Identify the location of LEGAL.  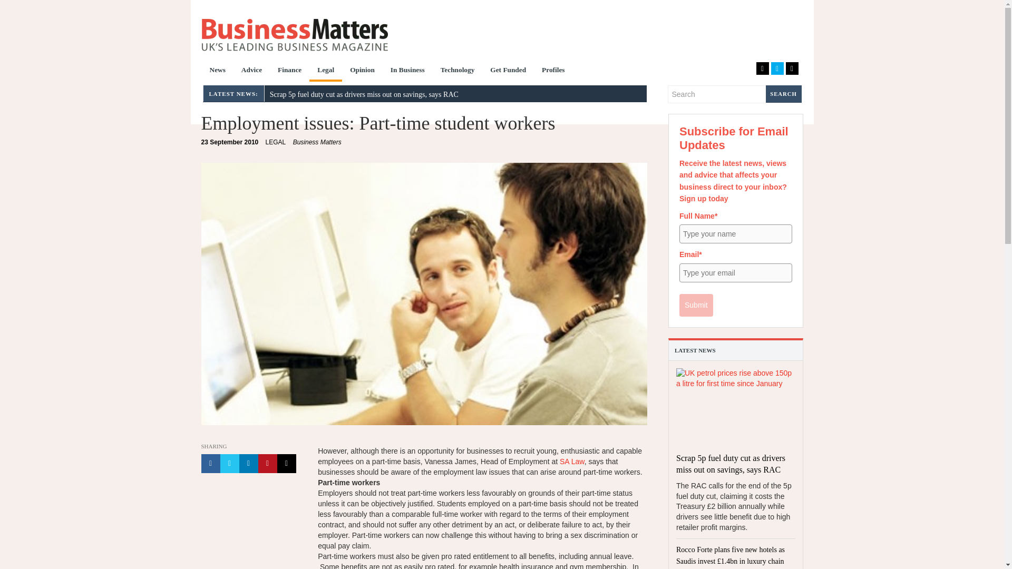
(276, 142).